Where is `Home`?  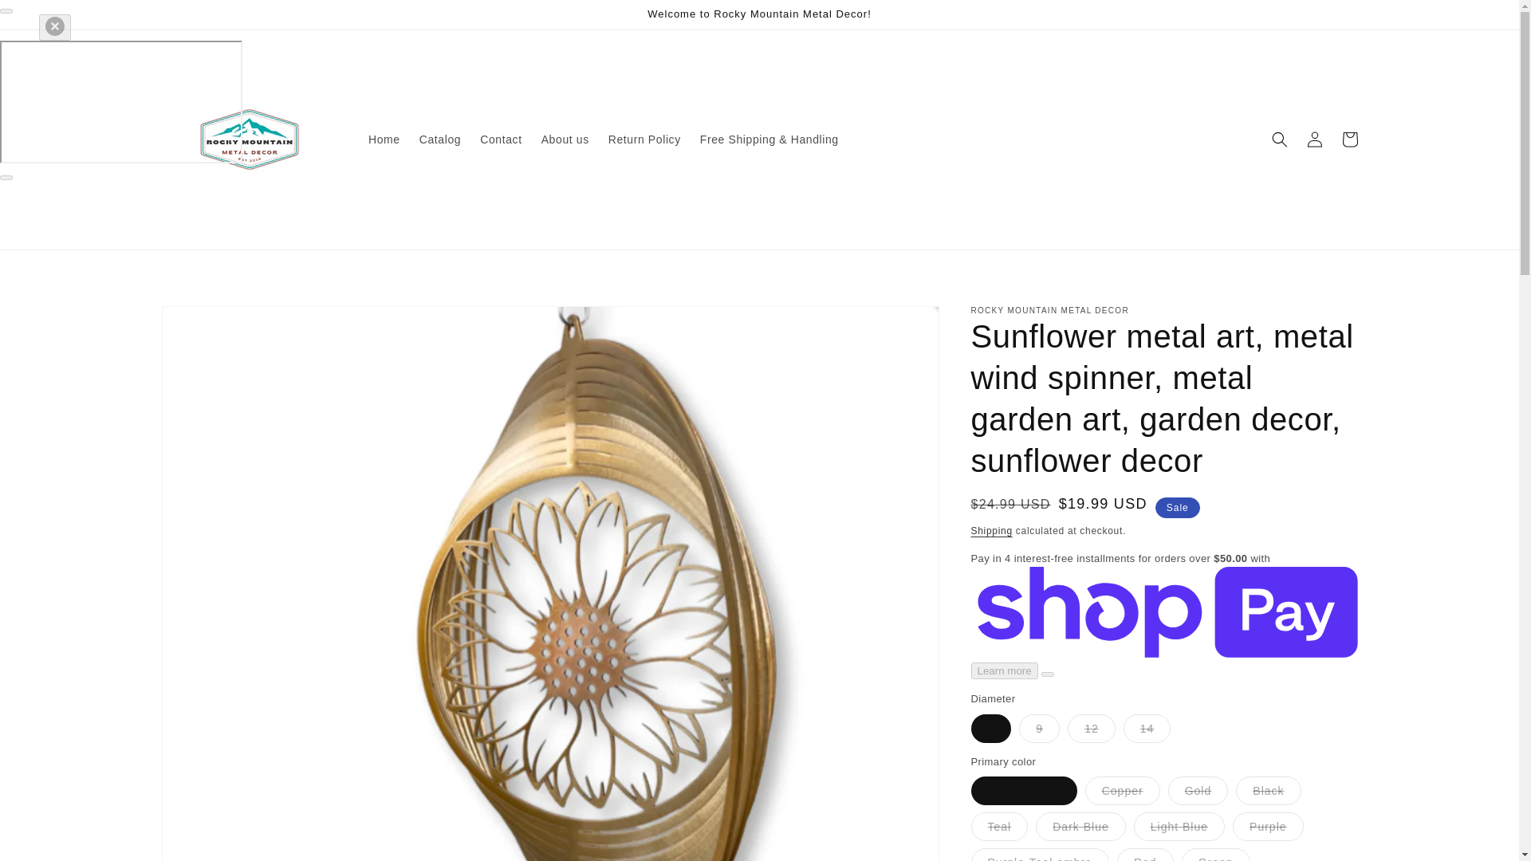 Home is located at coordinates (384, 139).